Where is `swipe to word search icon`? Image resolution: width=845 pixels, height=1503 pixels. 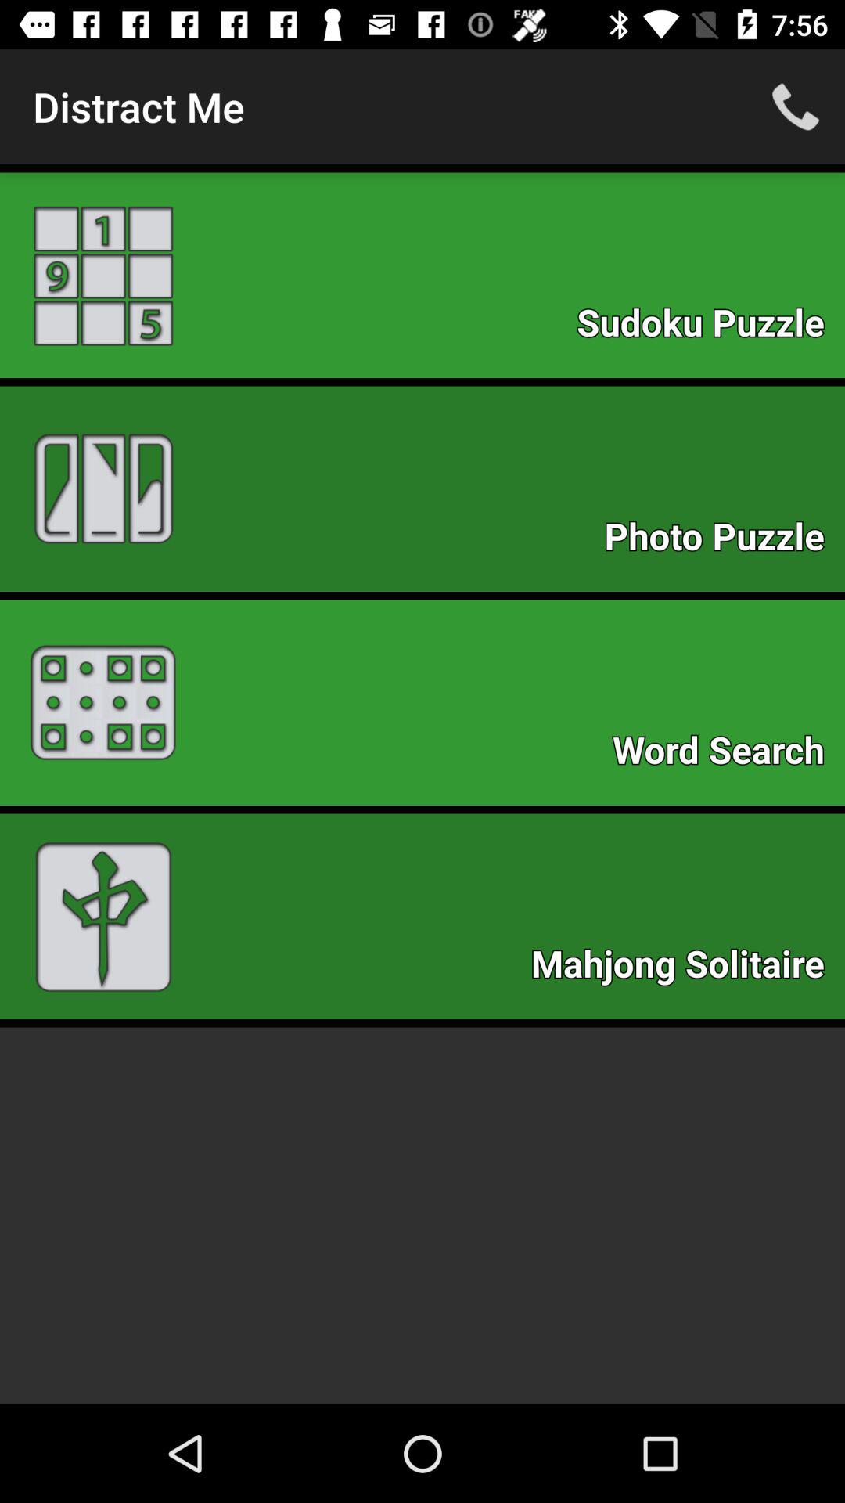
swipe to word search icon is located at coordinates (726, 755).